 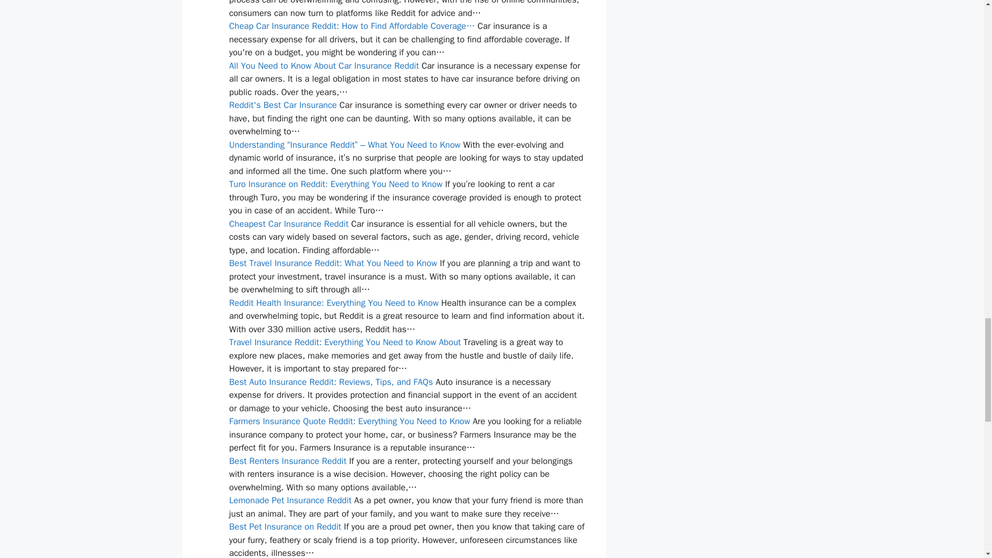 What do you see at coordinates (333, 262) in the screenshot?
I see `Best Travel Insurance Reddit: What You Need to Know` at bounding box center [333, 262].